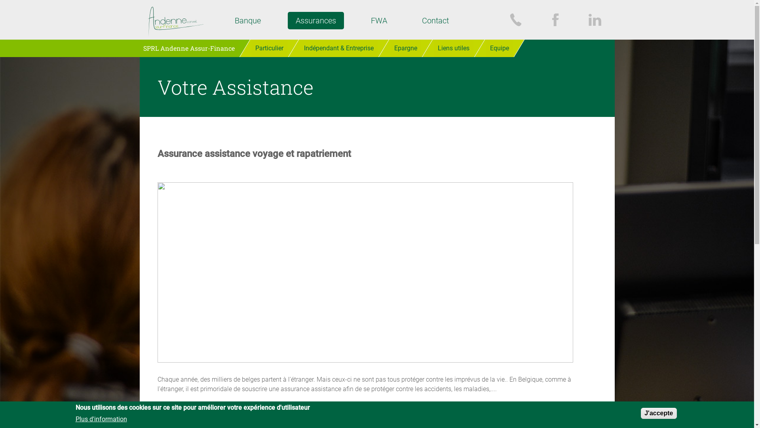 The height and width of the screenshot is (428, 760). I want to click on FWA, so click(378, 21).